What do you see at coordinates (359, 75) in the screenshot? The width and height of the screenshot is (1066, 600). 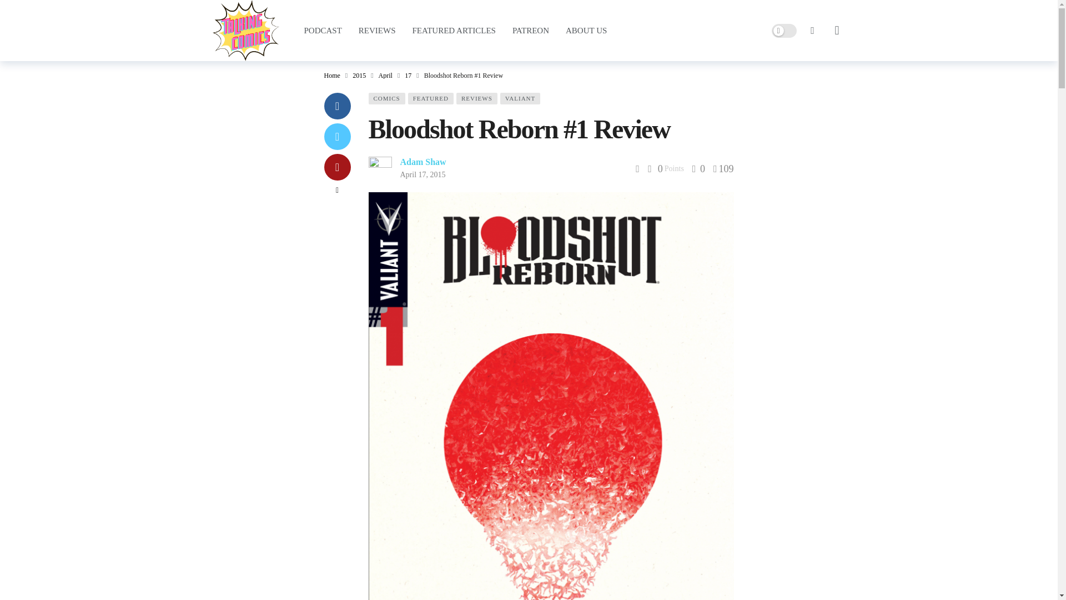 I see `2015` at bounding box center [359, 75].